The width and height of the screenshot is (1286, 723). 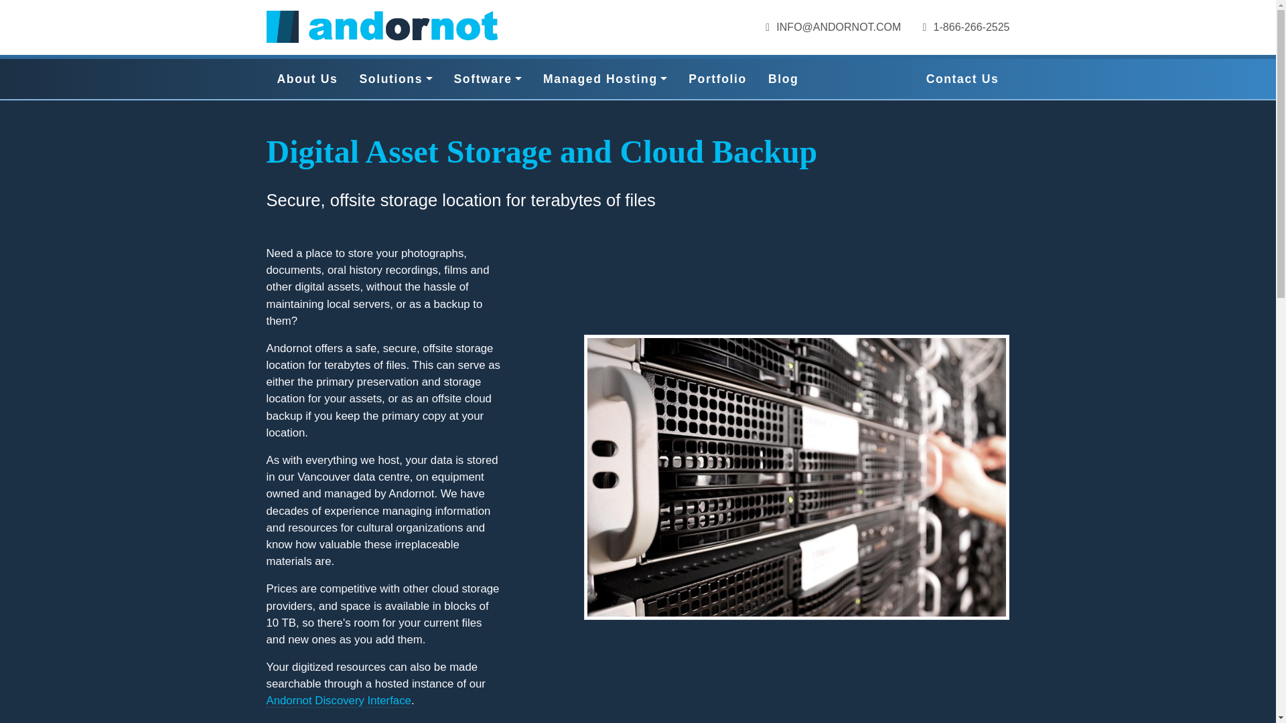 What do you see at coordinates (717, 78) in the screenshot?
I see `Portfolio` at bounding box center [717, 78].